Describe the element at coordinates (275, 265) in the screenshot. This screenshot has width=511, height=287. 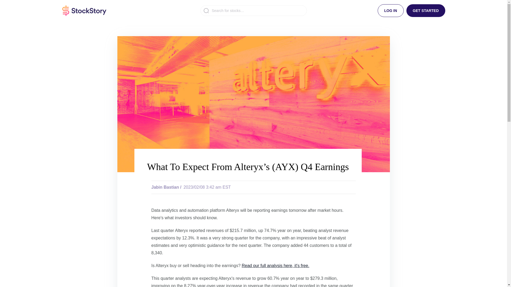
I see `Read our full analysis here, it's free.` at that location.